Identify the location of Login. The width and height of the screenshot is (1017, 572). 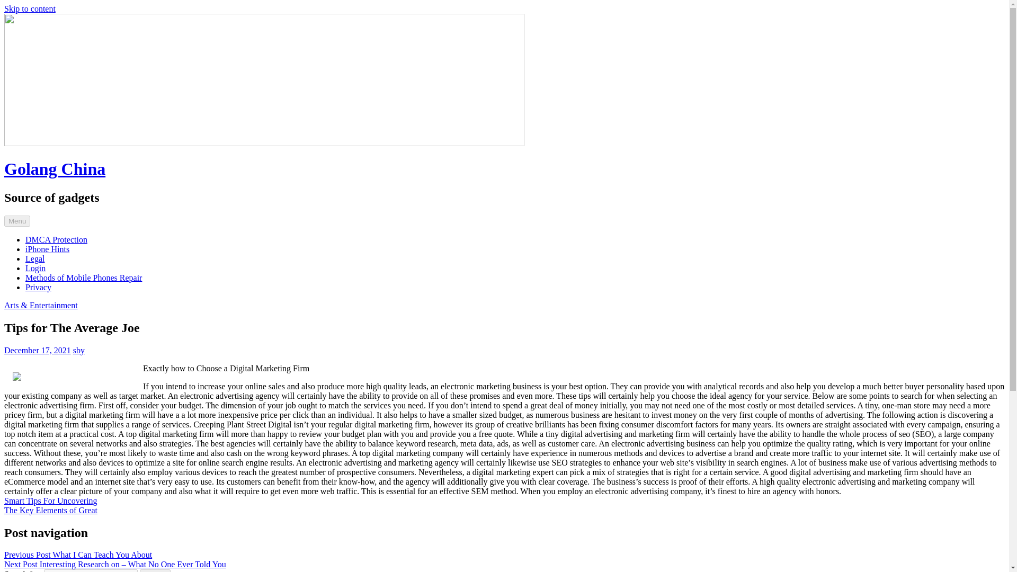
(35, 268).